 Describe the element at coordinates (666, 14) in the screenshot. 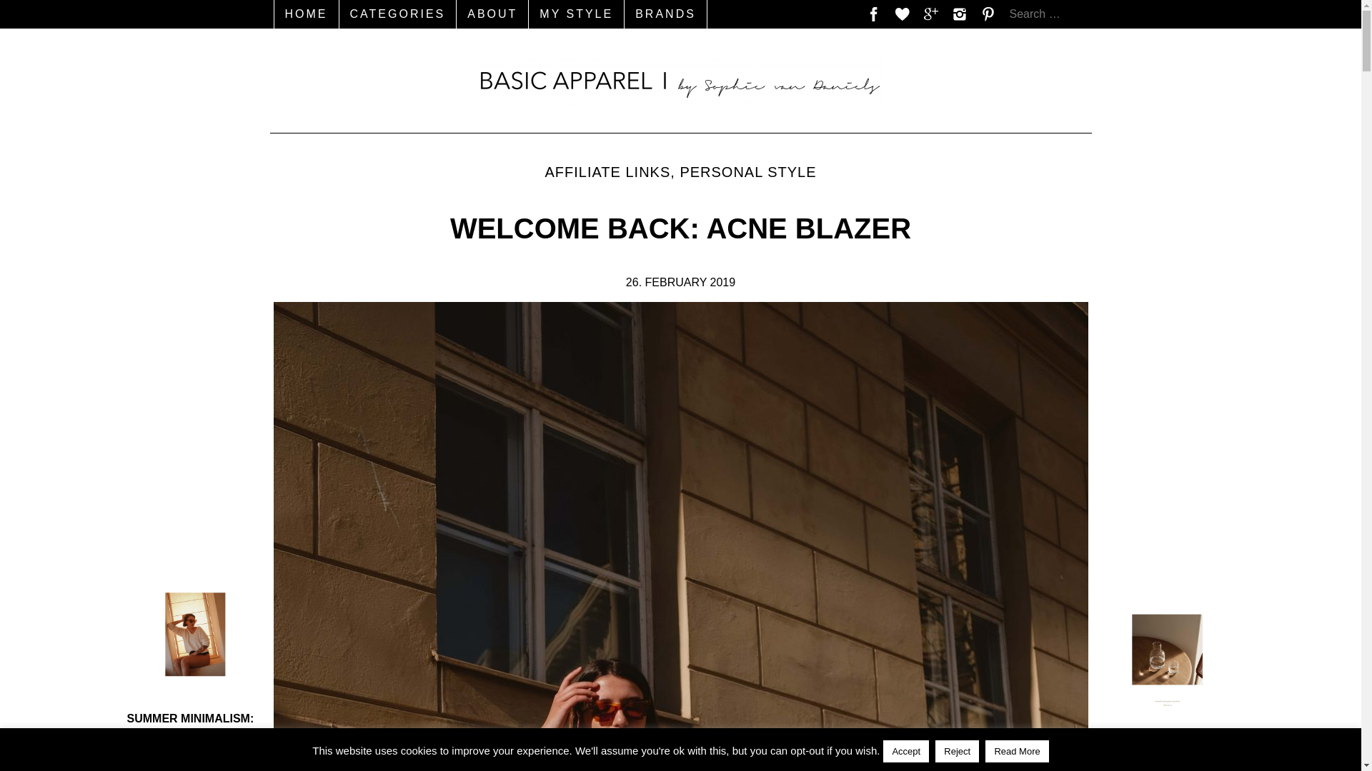

I see `BRANDS` at that location.